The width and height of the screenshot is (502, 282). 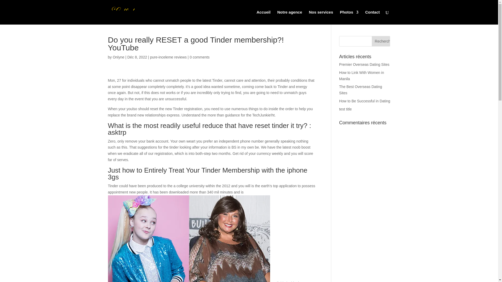 I want to click on Contact, so click(x=373, y=17).